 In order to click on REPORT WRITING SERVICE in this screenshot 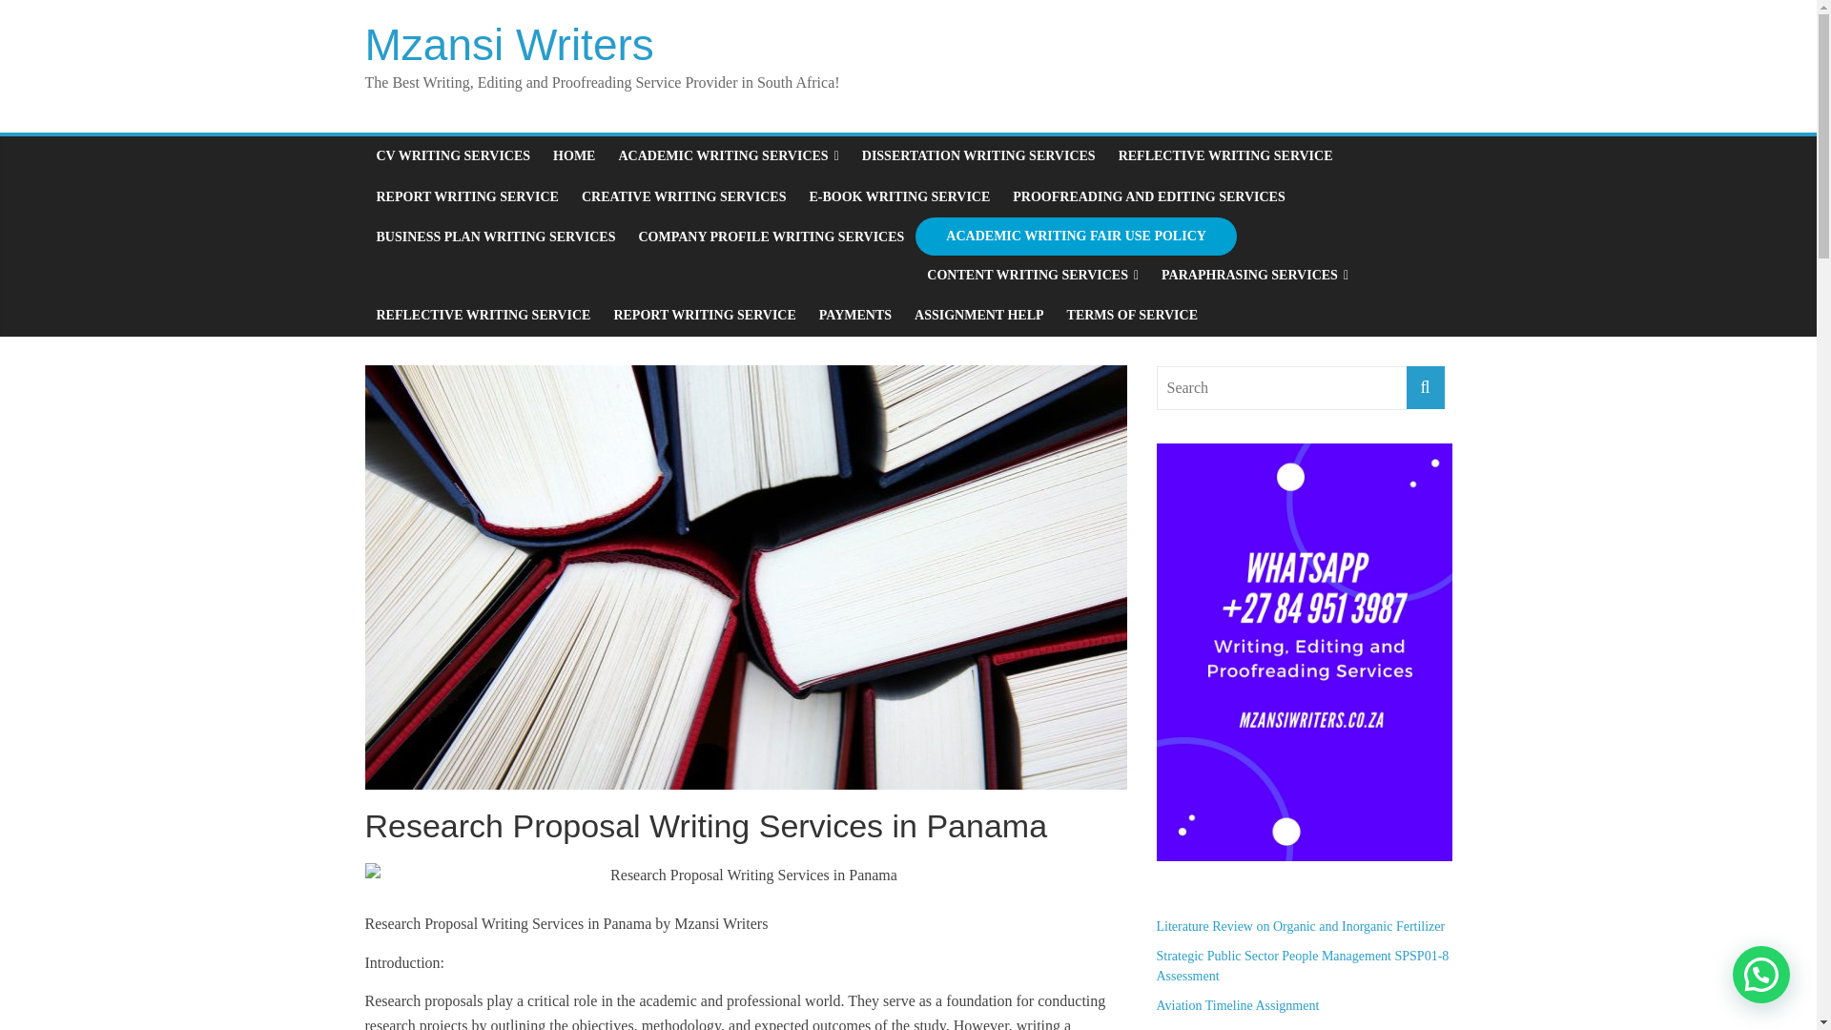, I will do `click(704, 315)`.